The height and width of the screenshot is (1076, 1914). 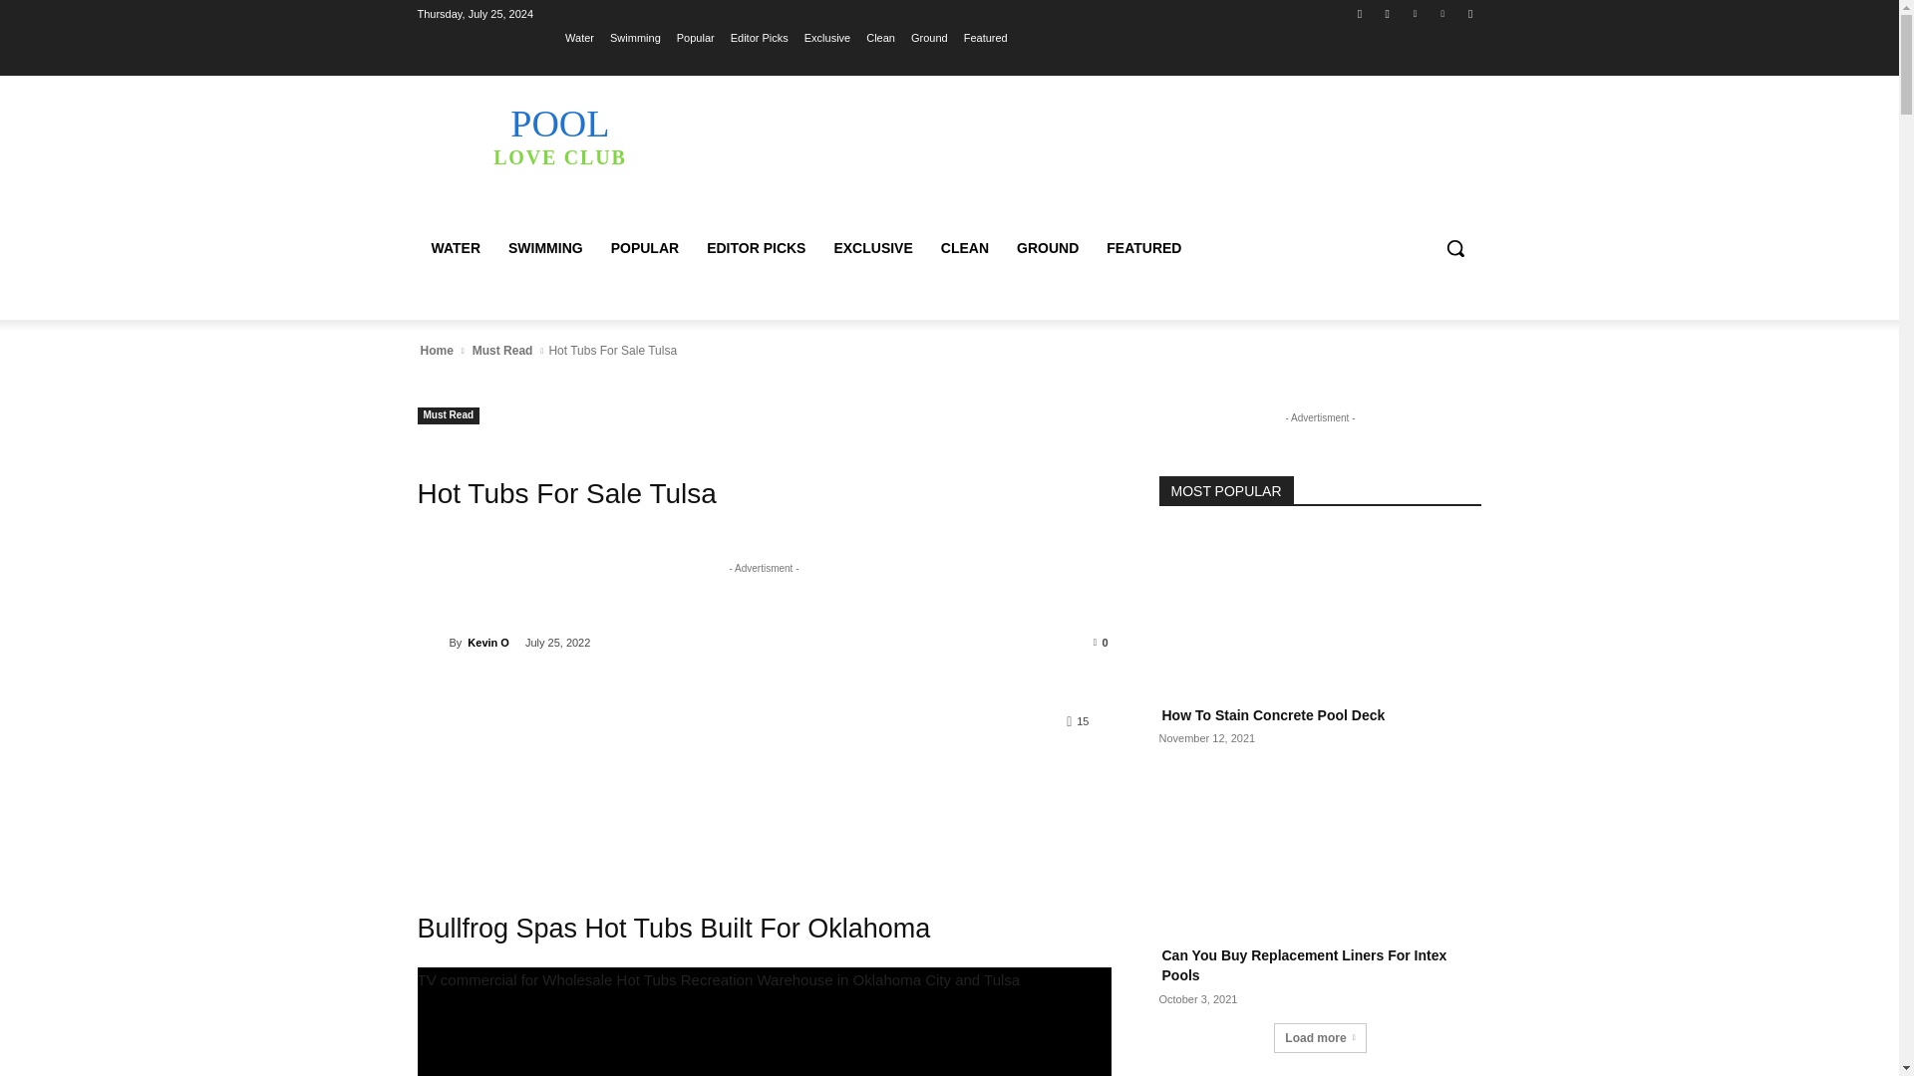 What do you see at coordinates (872, 247) in the screenshot?
I see `Vimeo` at bounding box center [872, 247].